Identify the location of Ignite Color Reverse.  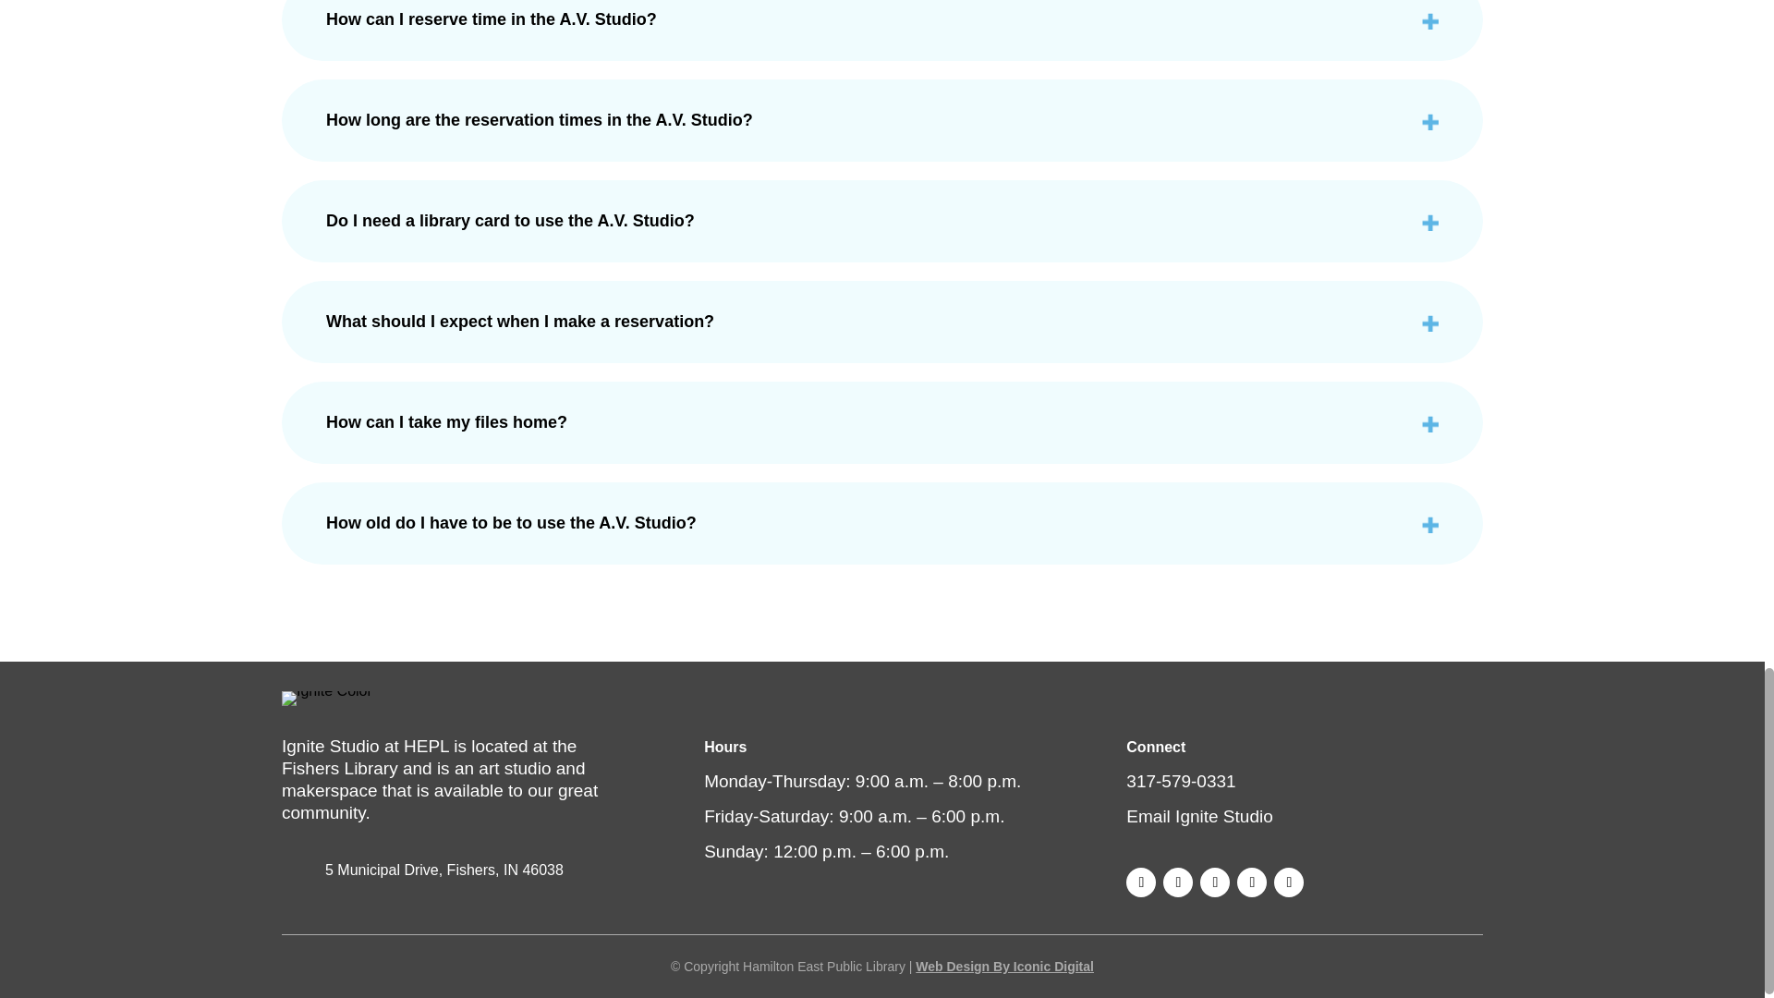
(327, 699).